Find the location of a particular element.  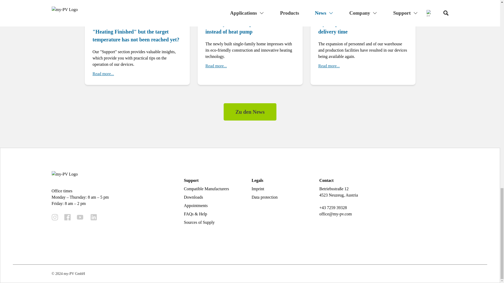

Zu den News is located at coordinates (250, 112).